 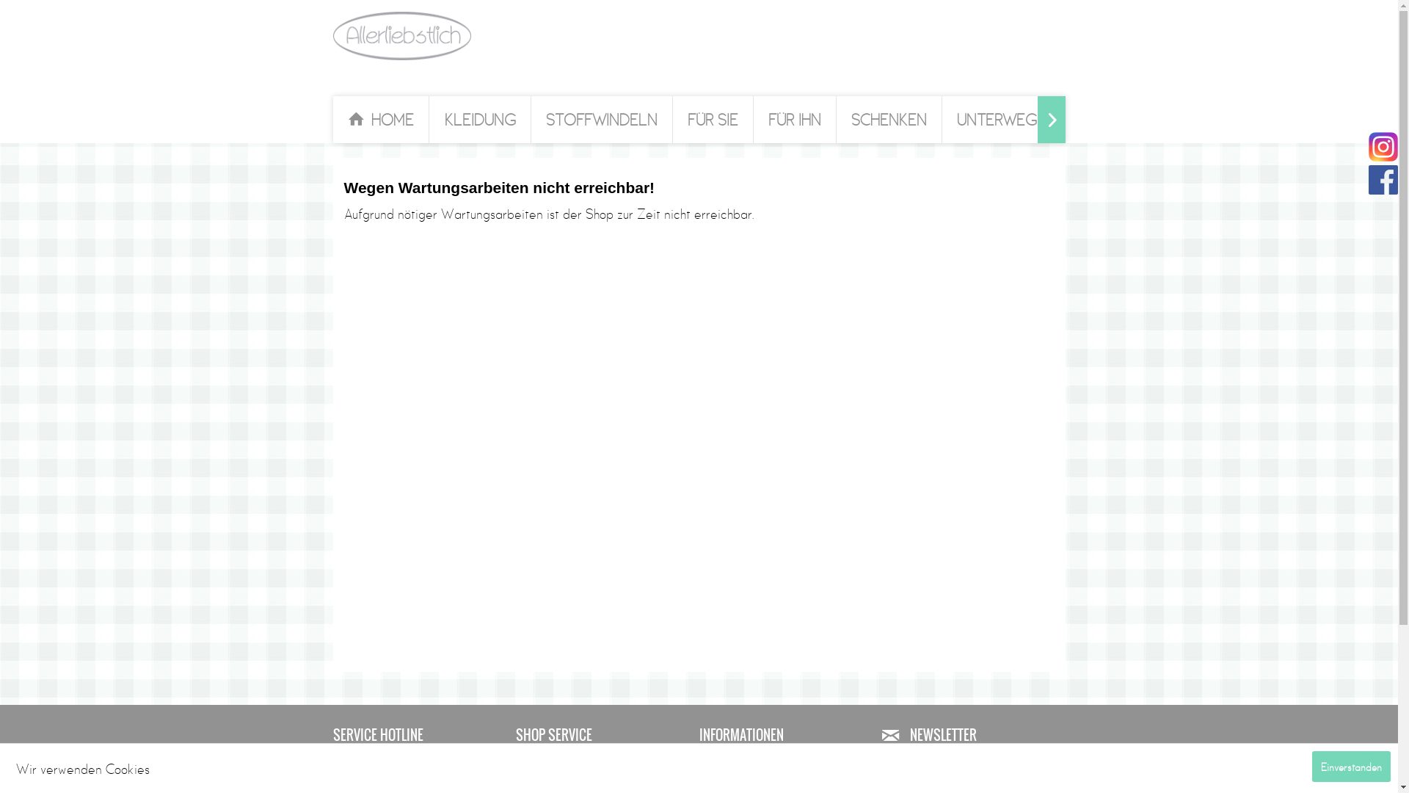 What do you see at coordinates (1001, 120) in the screenshot?
I see `UNTERWEGS` at bounding box center [1001, 120].